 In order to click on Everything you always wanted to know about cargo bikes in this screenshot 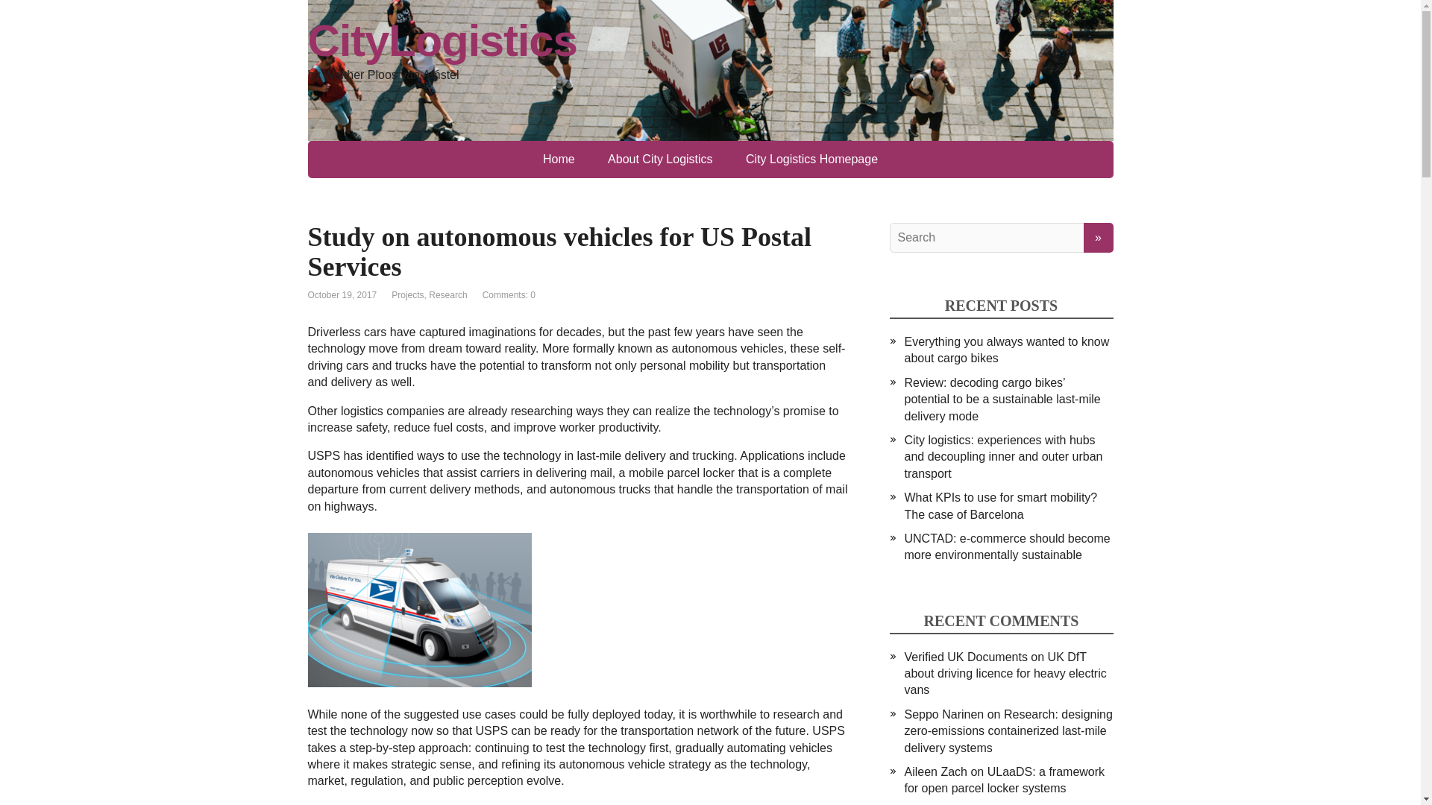, I will do `click(1005, 350)`.